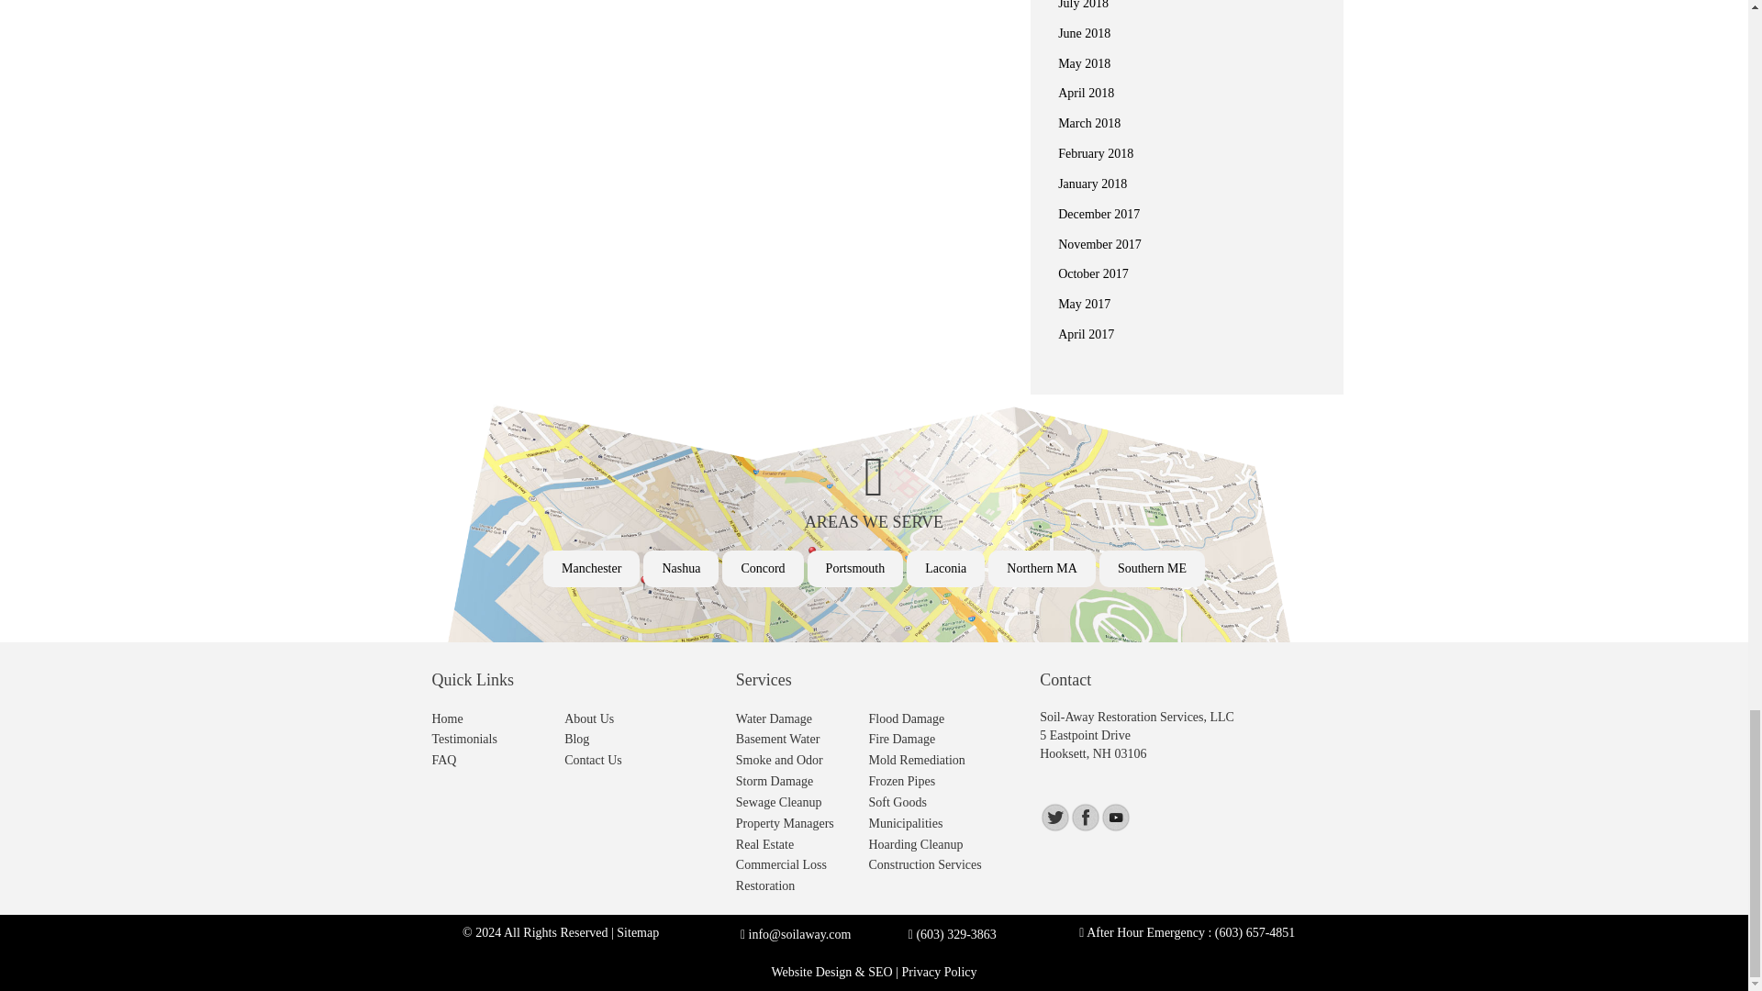 This screenshot has width=1762, height=991. What do you see at coordinates (1085, 817) in the screenshot?
I see `Visit Us On Facebook` at bounding box center [1085, 817].